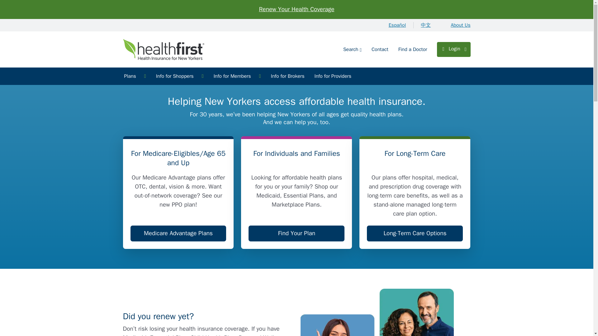 This screenshot has width=598, height=336. I want to click on Login, so click(453, 49).